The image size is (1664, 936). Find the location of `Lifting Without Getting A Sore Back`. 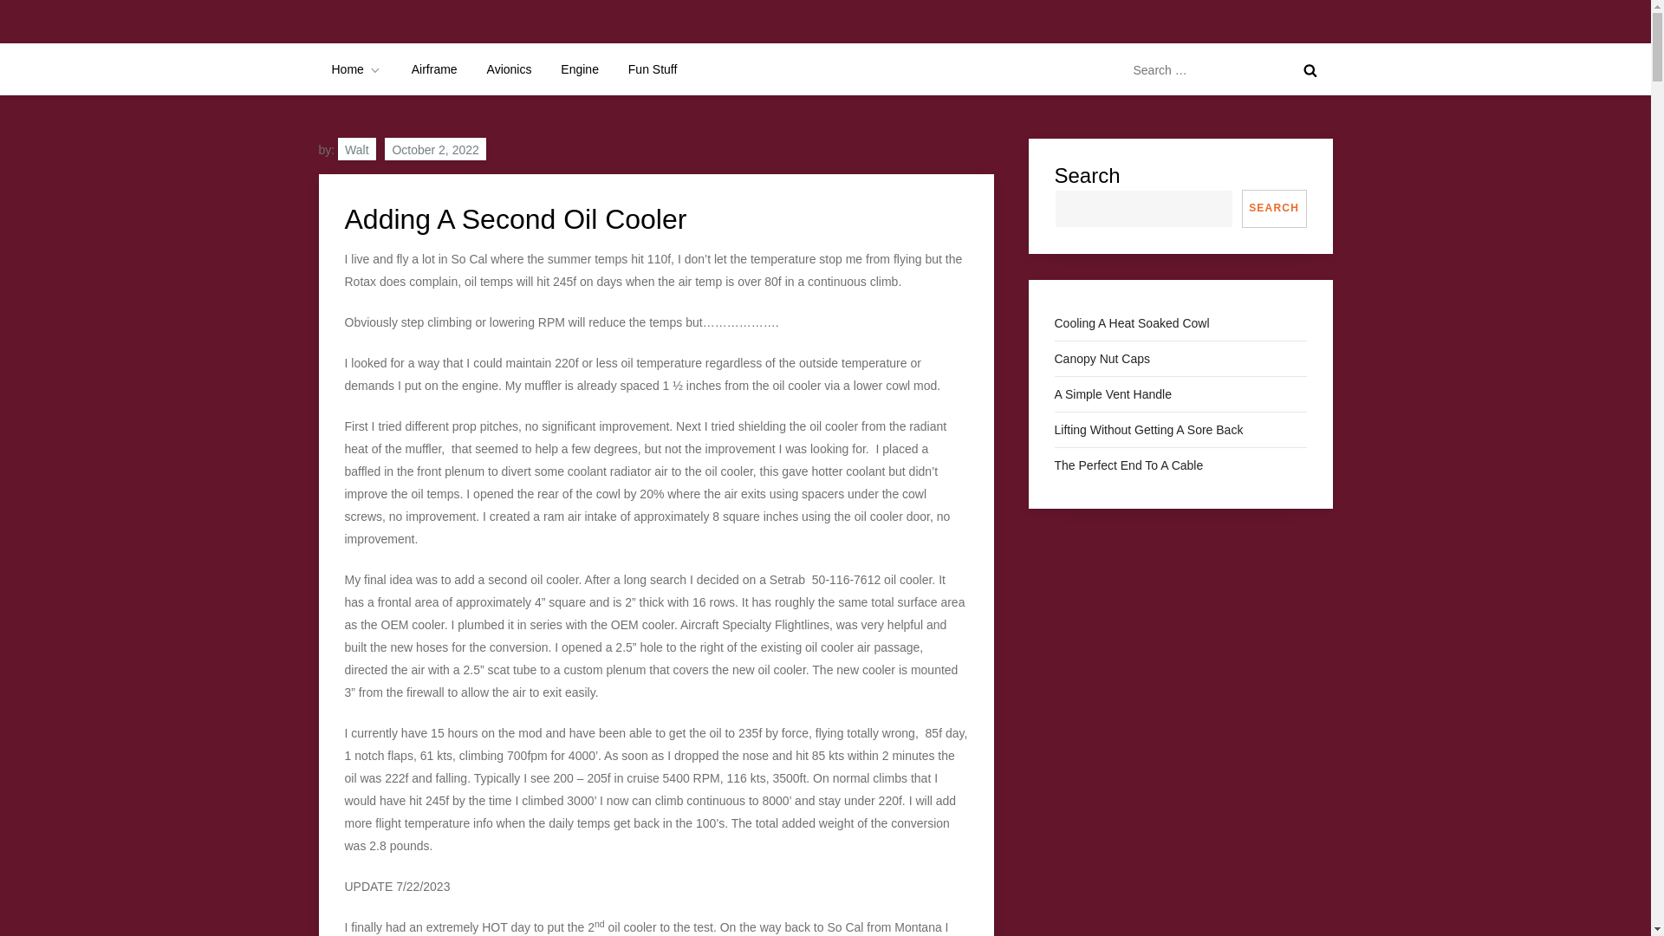

Lifting Without Getting A Sore Back is located at coordinates (1147, 429).